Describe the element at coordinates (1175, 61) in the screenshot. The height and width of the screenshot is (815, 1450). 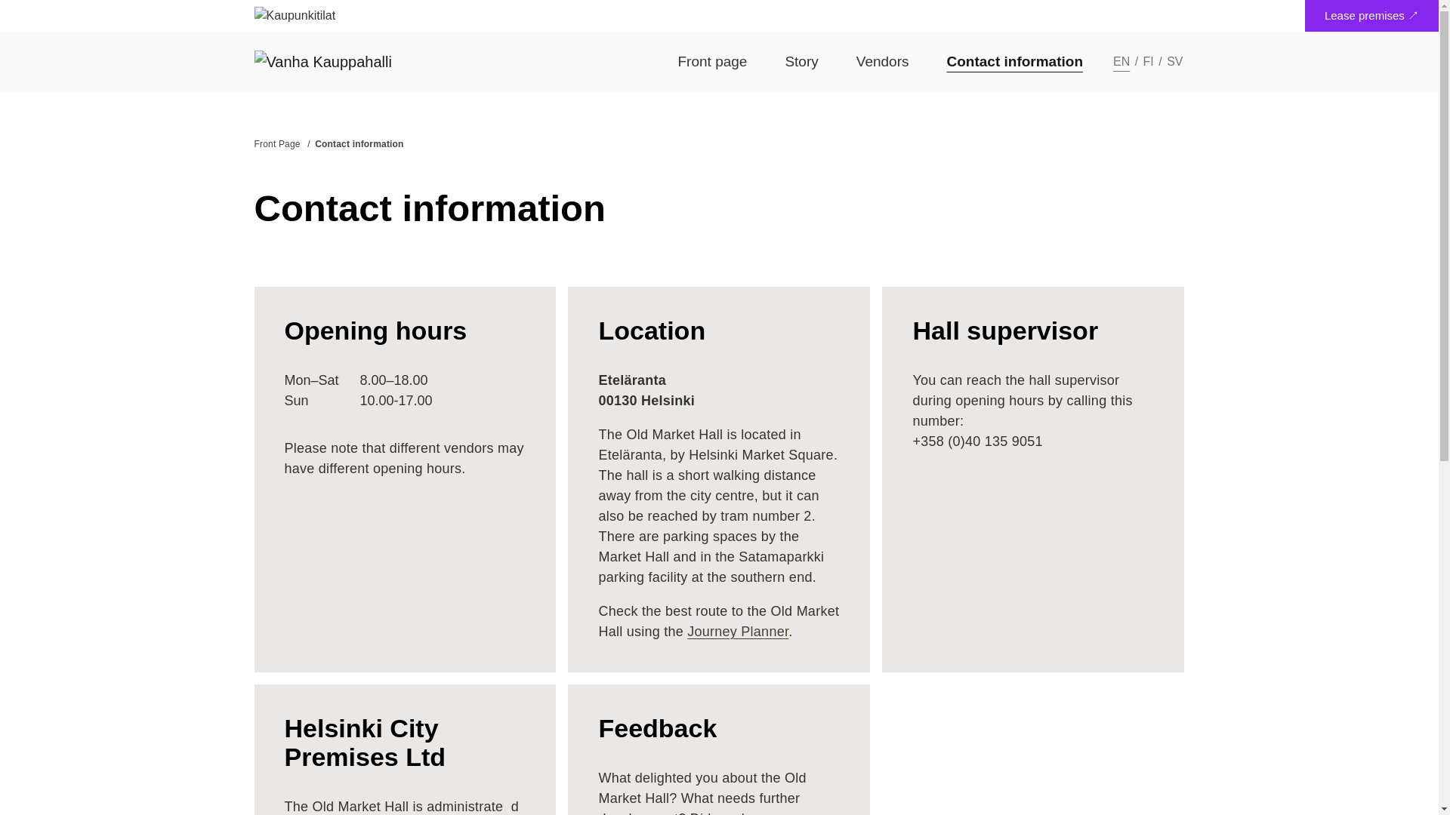
I see `Vendors` at that location.